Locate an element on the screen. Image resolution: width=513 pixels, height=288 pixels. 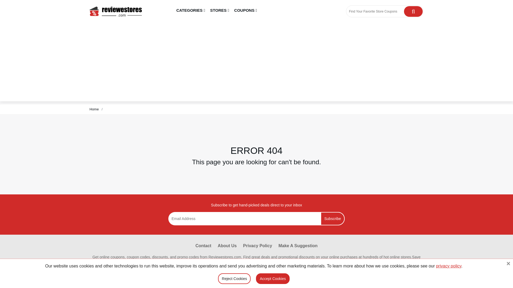
STORES is located at coordinates (220, 11).